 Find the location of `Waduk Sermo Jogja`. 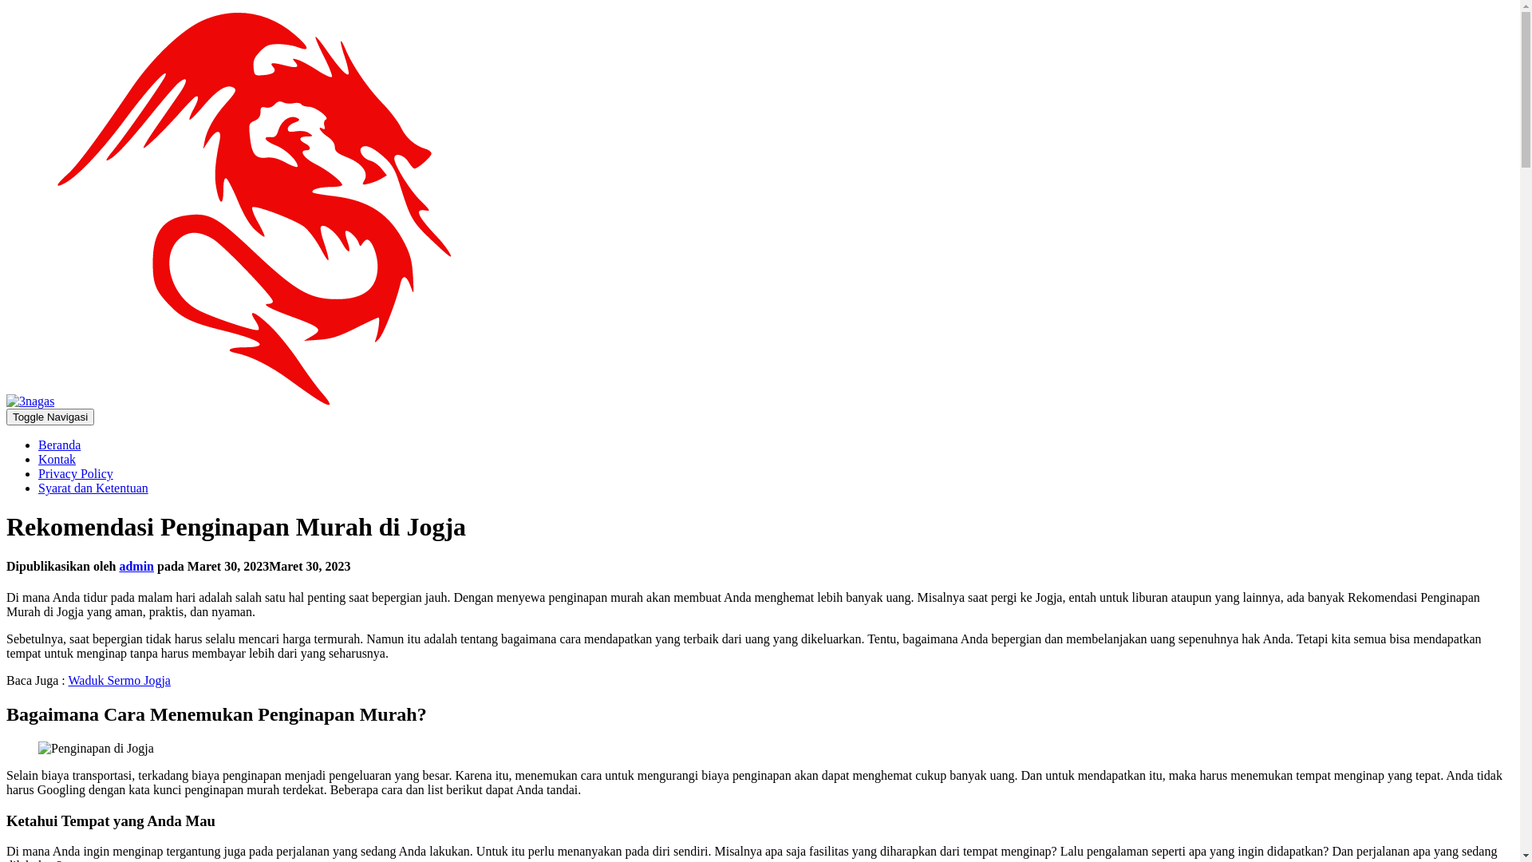

Waduk Sermo Jogja is located at coordinates (119, 680).